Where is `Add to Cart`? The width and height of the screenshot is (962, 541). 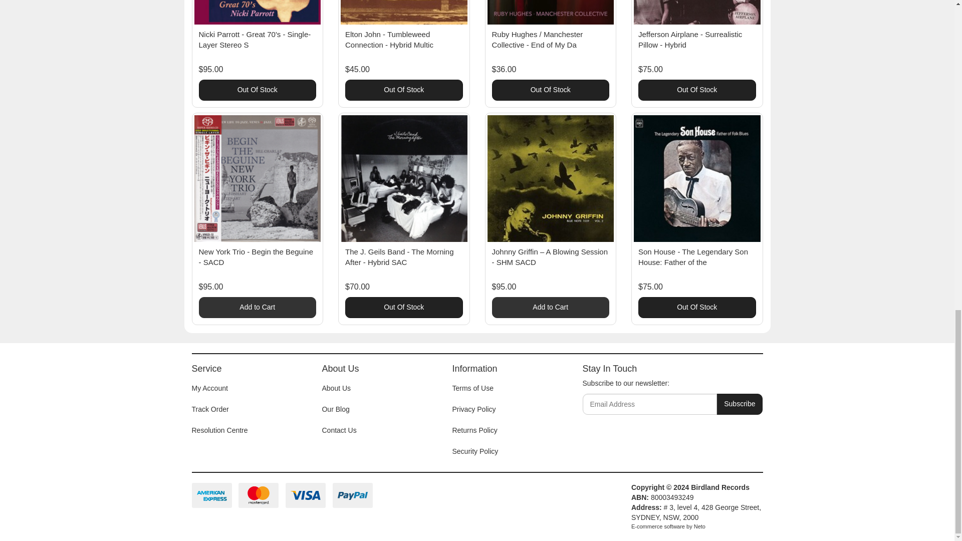
Add to Cart is located at coordinates (257, 308).